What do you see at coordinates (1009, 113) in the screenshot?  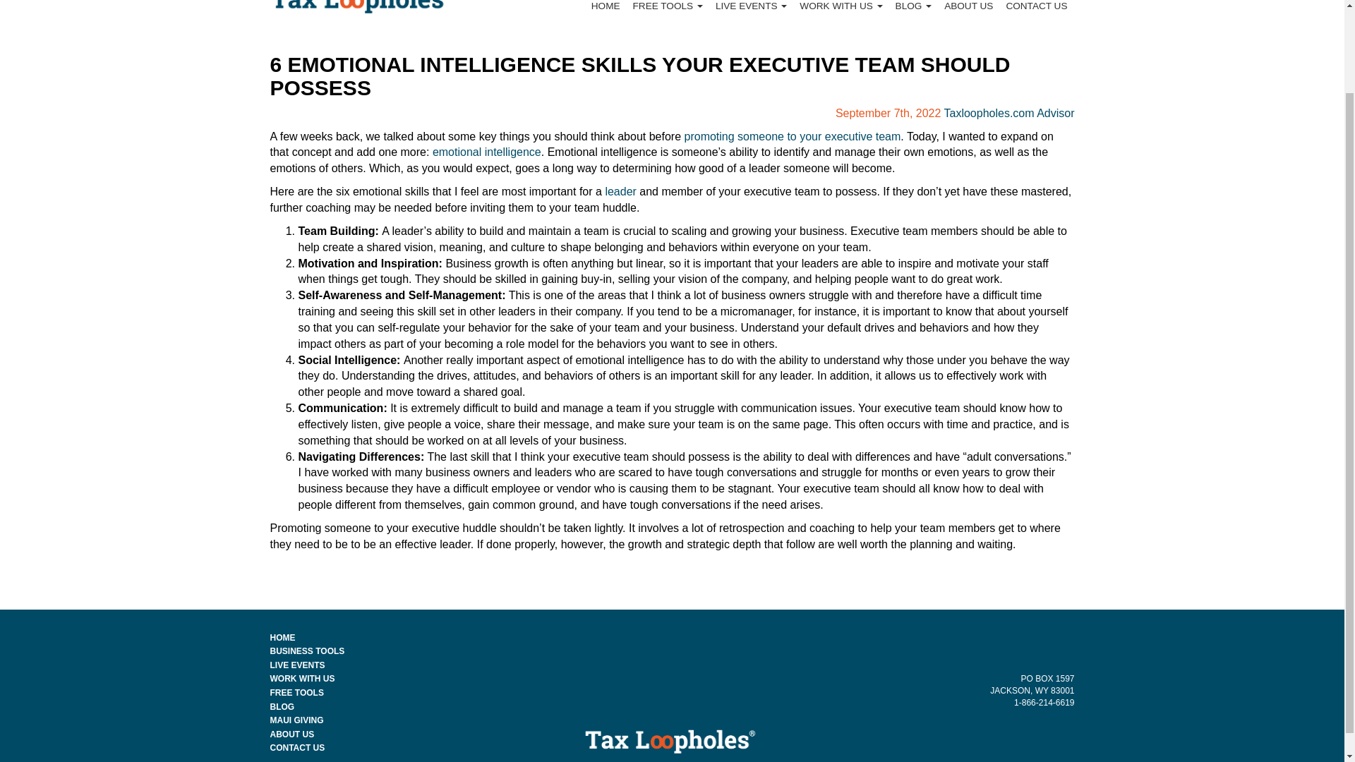 I see `Taxloopholes.com Advisor` at bounding box center [1009, 113].